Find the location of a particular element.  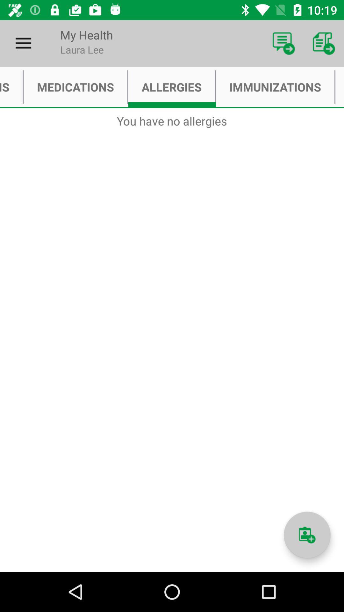

turn off the item next to my health item is located at coordinates (23, 43).